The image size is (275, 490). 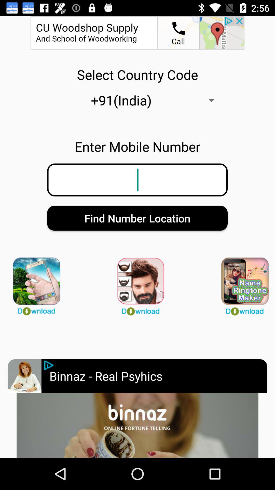 I want to click on press beard advertisement, so click(x=137, y=284).